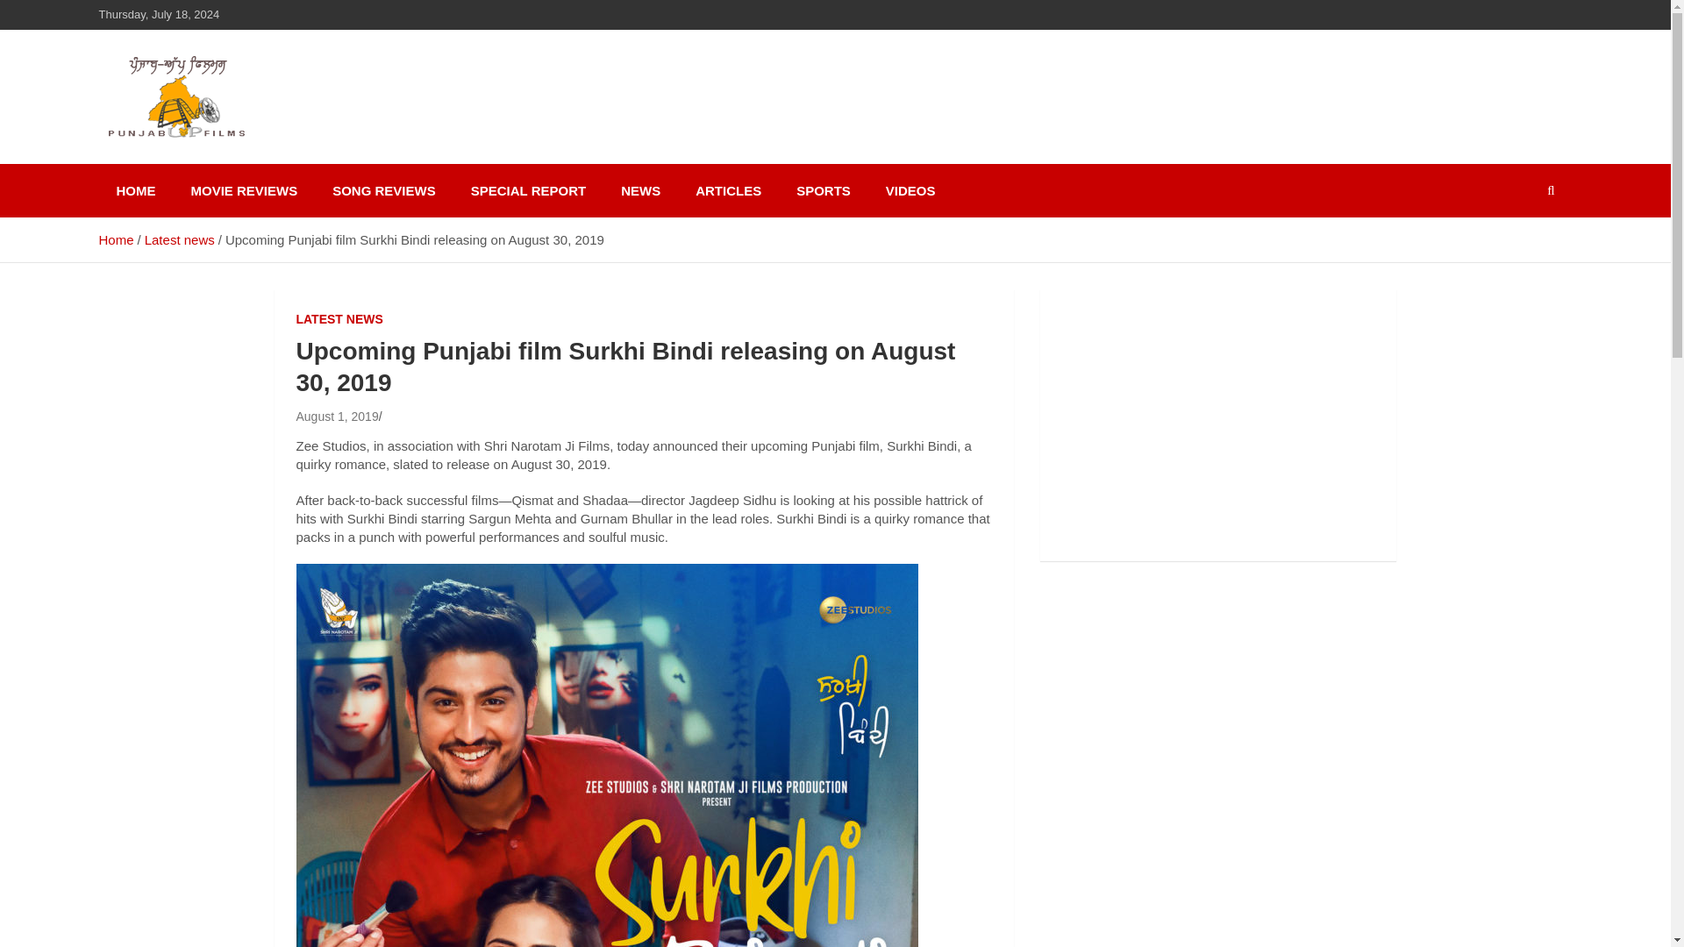 The width and height of the screenshot is (1684, 947). I want to click on LATEST NEWS, so click(339, 319).